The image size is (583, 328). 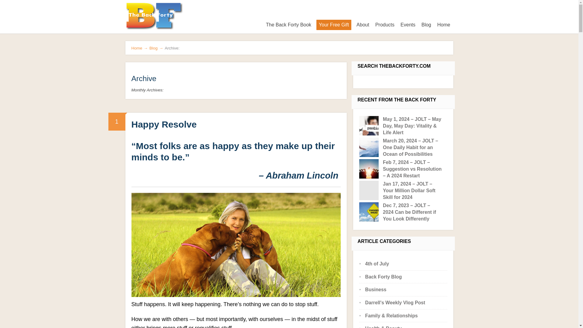 What do you see at coordinates (334, 25) in the screenshot?
I see `Your Free Gift` at bounding box center [334, 25].